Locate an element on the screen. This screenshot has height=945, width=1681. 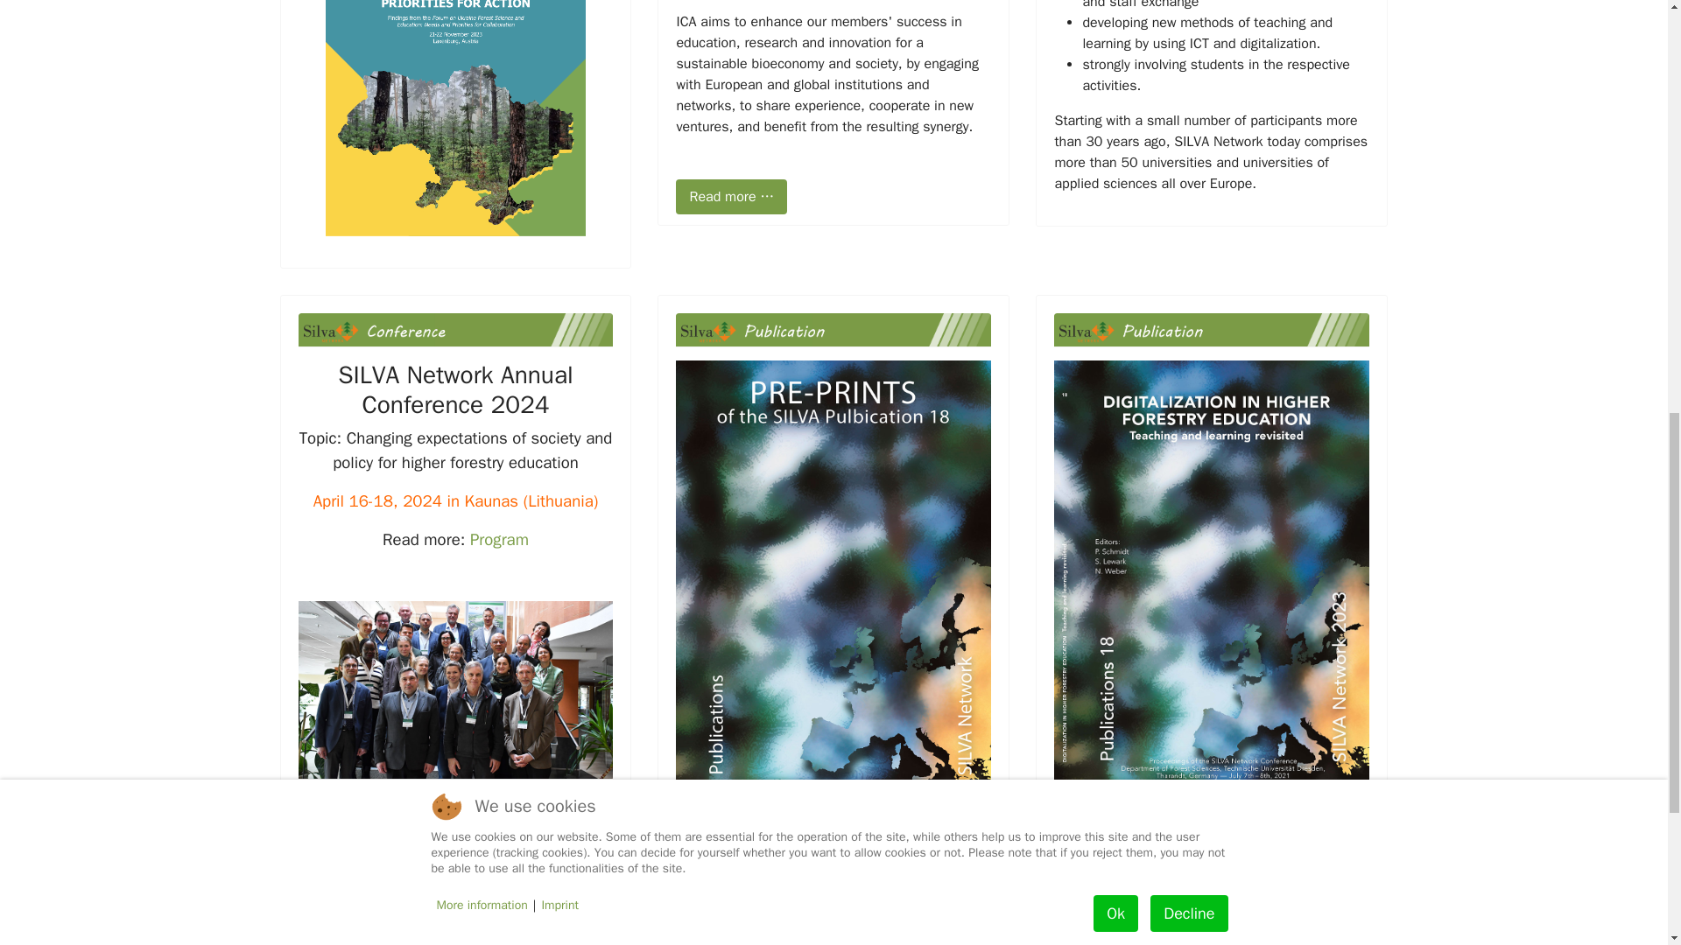
Read more: is located at coordinates (1102, 826).